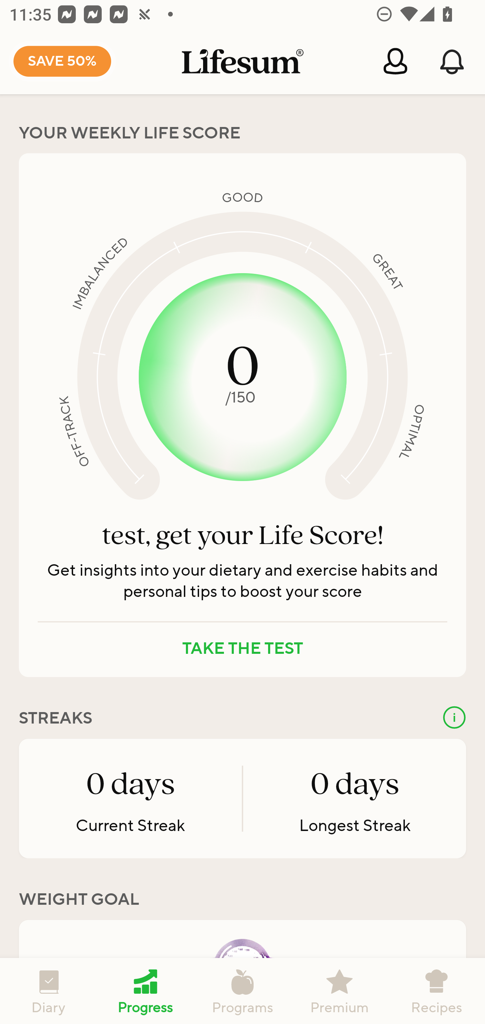 The image size is (485, 1024). Describe the element at coordinates (243, 991) in the screenshot. I see `Programs` at that location.